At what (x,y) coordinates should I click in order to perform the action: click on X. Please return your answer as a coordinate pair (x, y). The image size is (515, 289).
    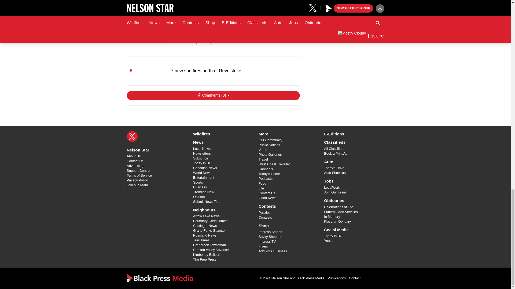
    Looking at the image, I should click on (132, 136).